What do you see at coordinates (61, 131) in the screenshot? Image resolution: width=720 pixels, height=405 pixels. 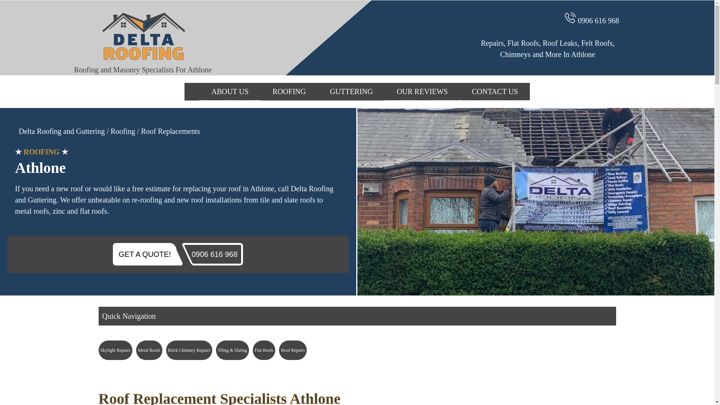 I see `Delta Roofing and Guttering` at bounding box center [61, 131].